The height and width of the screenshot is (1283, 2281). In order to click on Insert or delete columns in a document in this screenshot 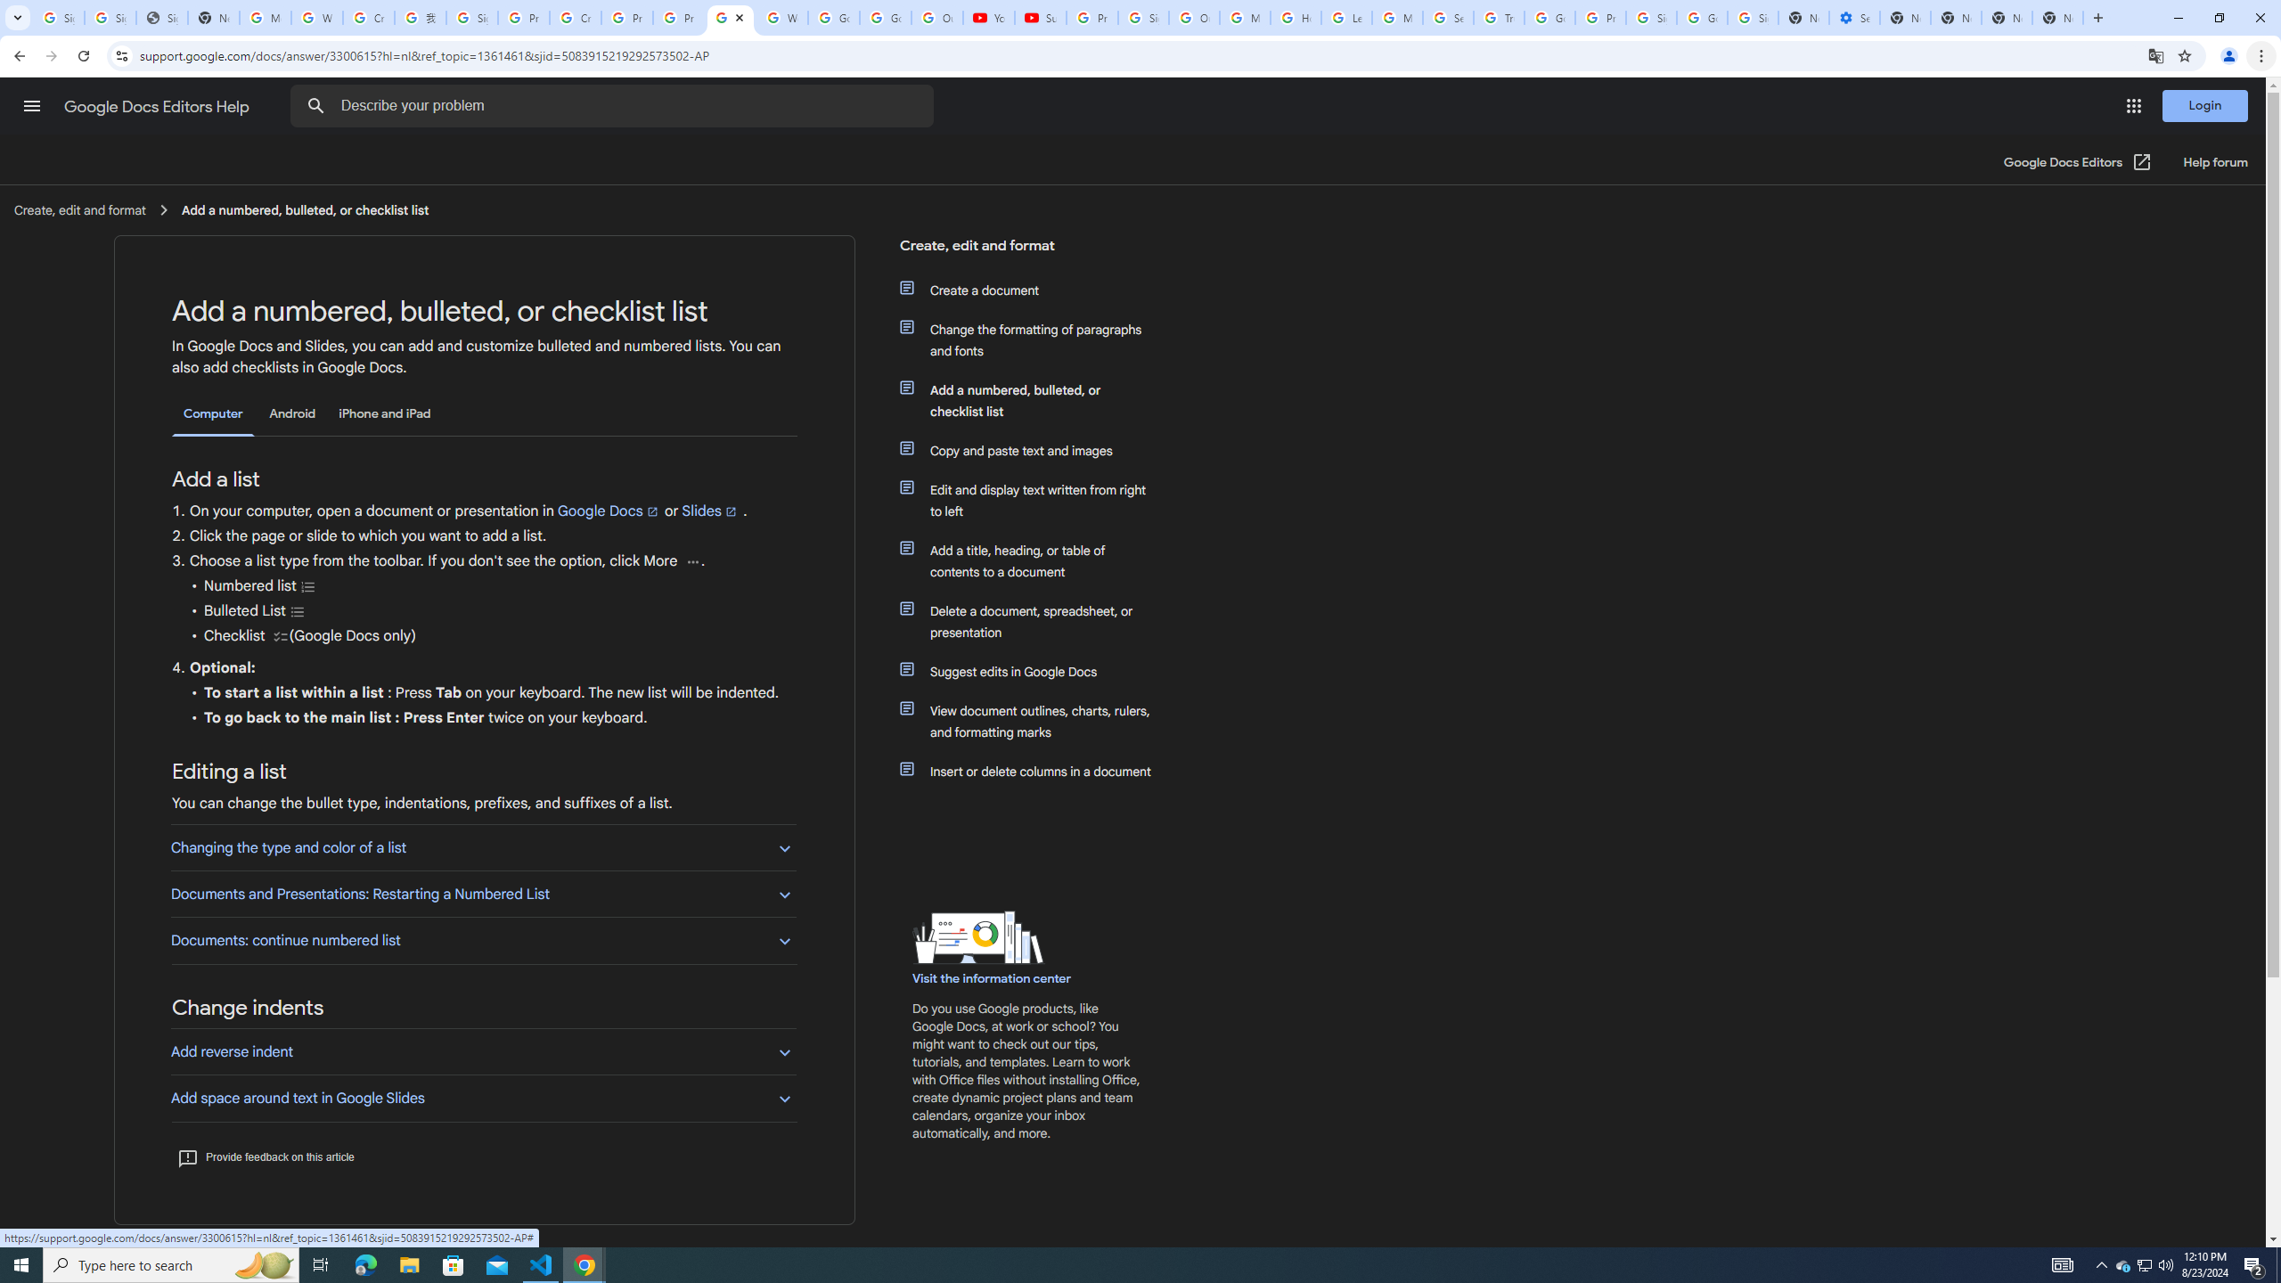, I will do `click(1036, 772)`.